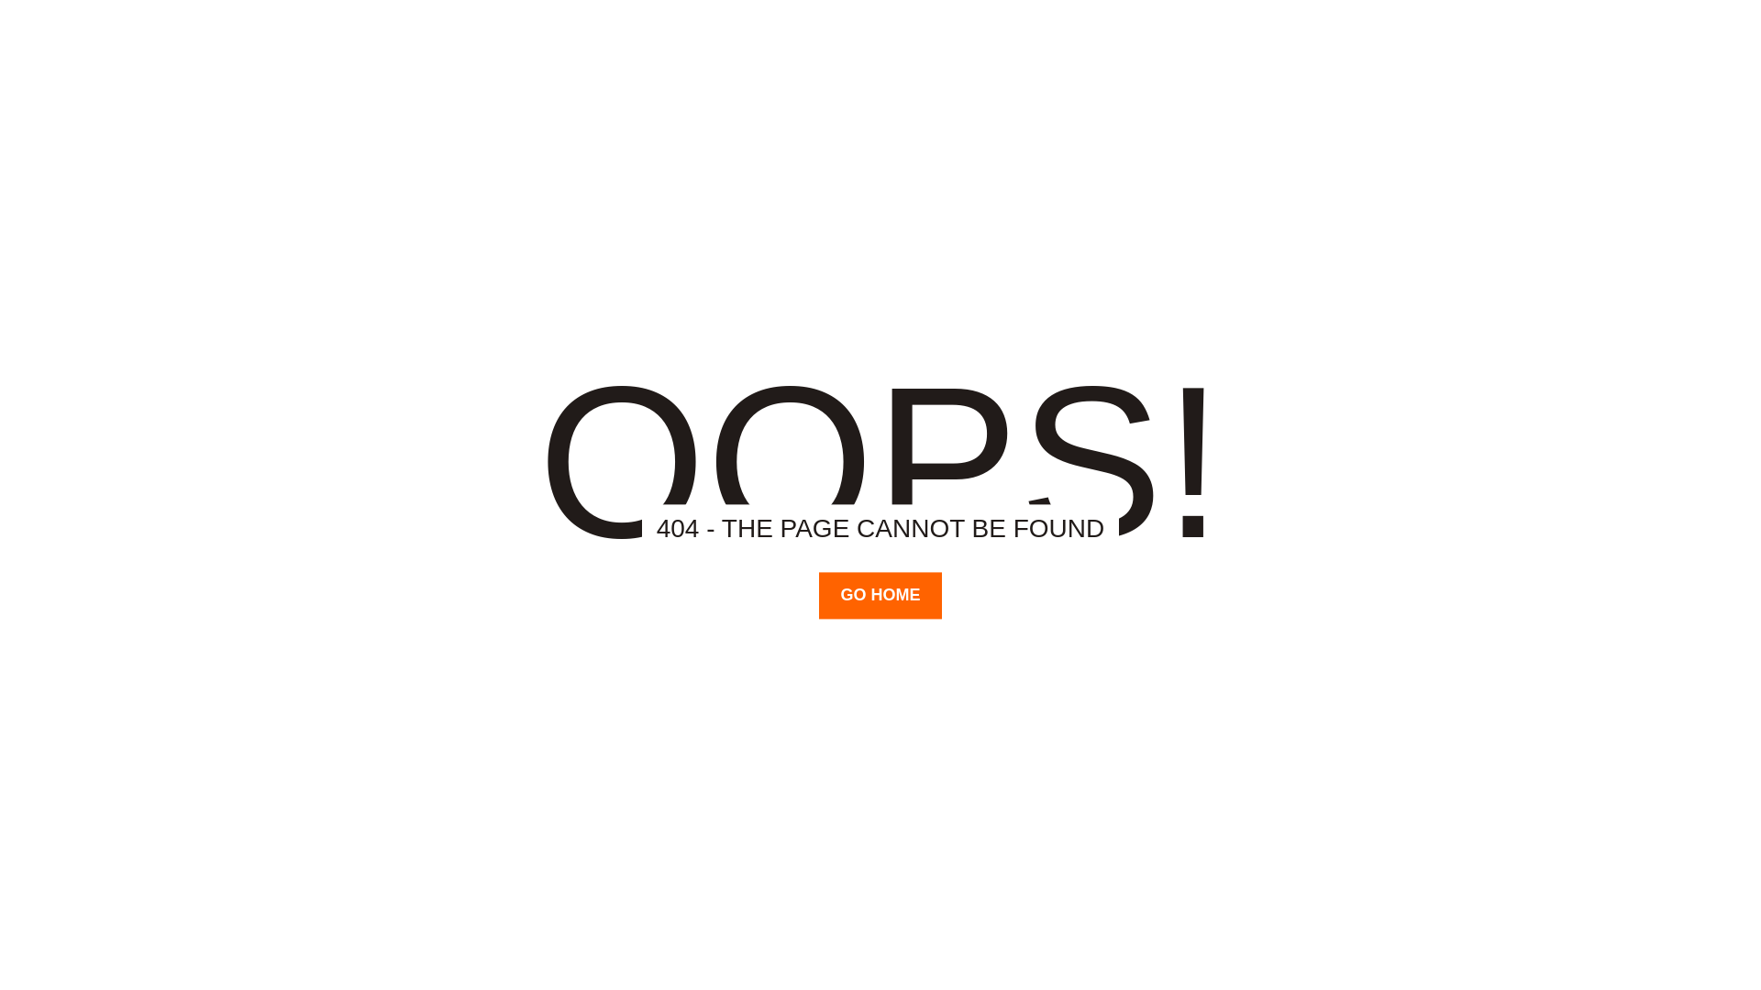  I want to click on GO HOME, so click(880, 595).